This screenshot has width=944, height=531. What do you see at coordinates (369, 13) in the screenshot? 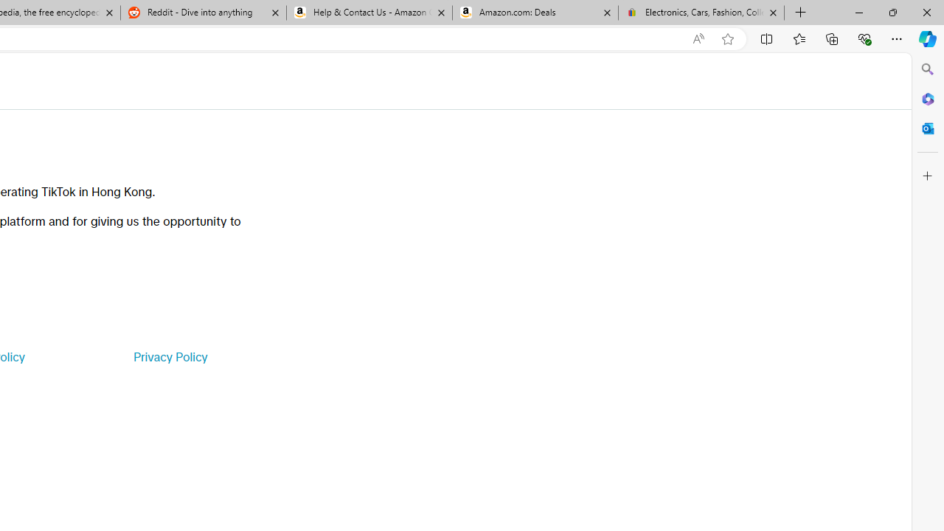
I see `Help & Contact Us - Amazon Customer Service` at bounding box center [369, 13].